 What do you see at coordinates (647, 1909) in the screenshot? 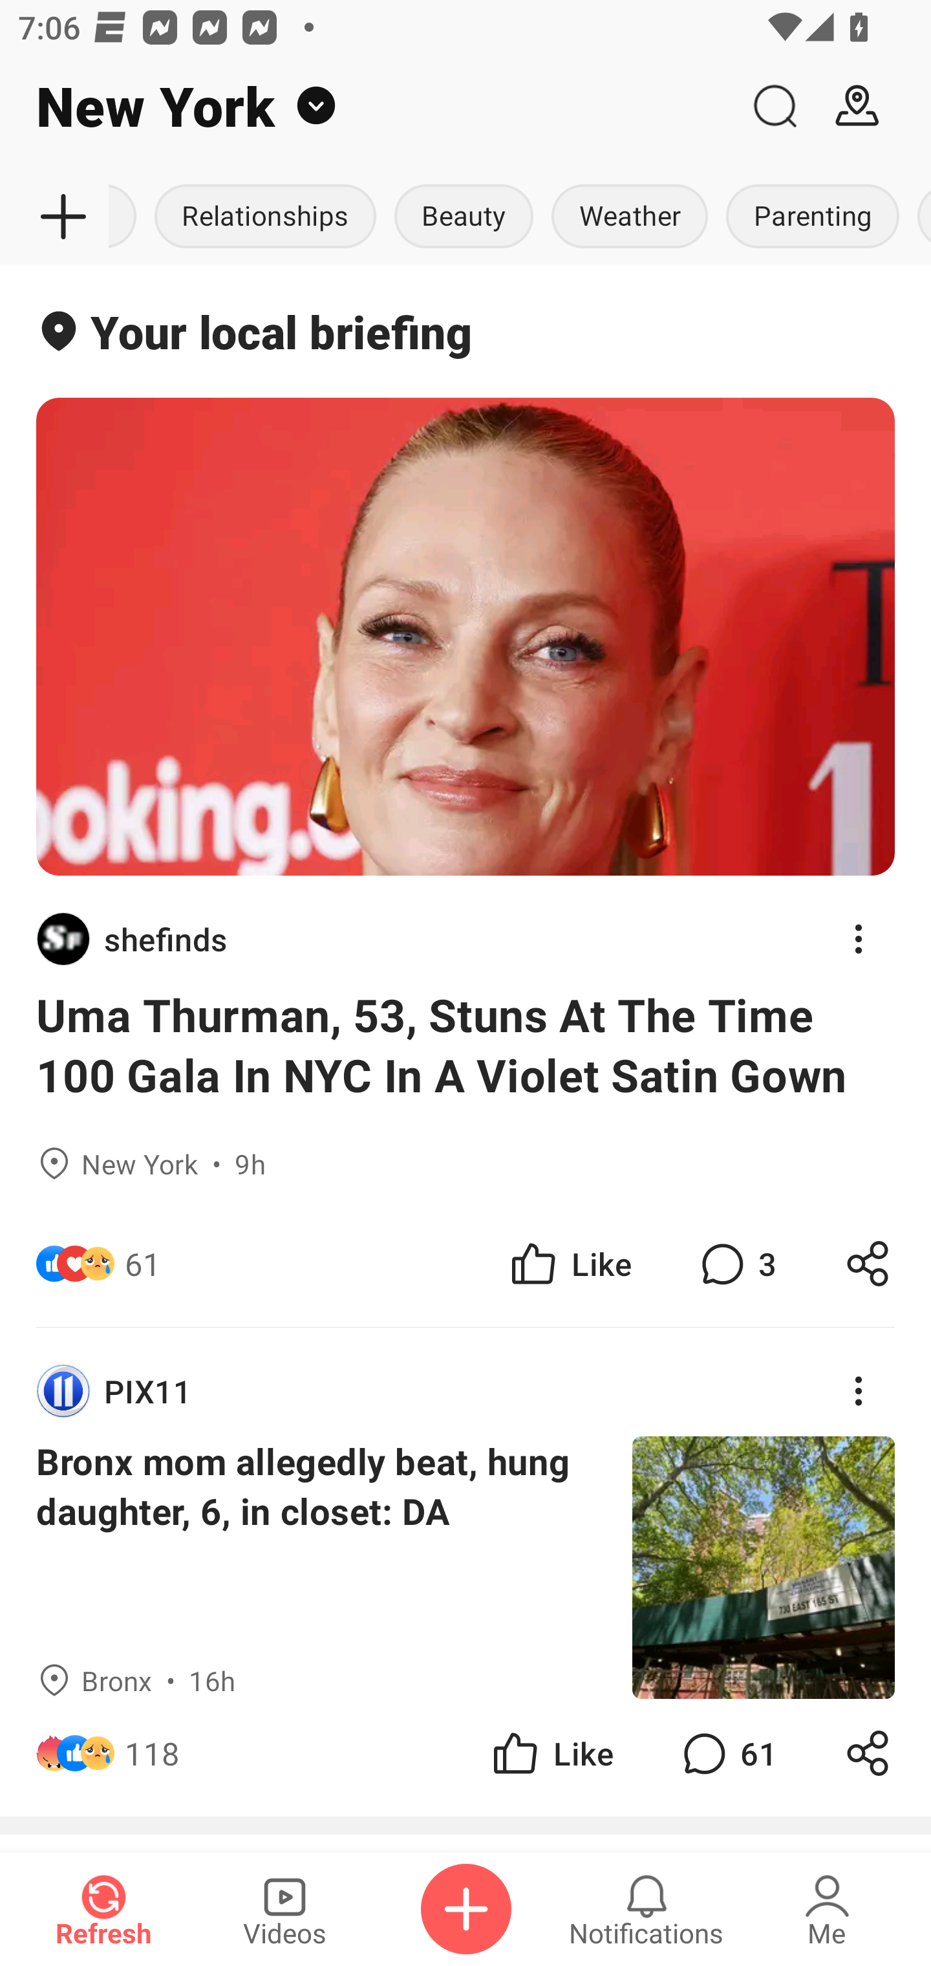
I see `Notifications` at bounding box center [647, 1909].